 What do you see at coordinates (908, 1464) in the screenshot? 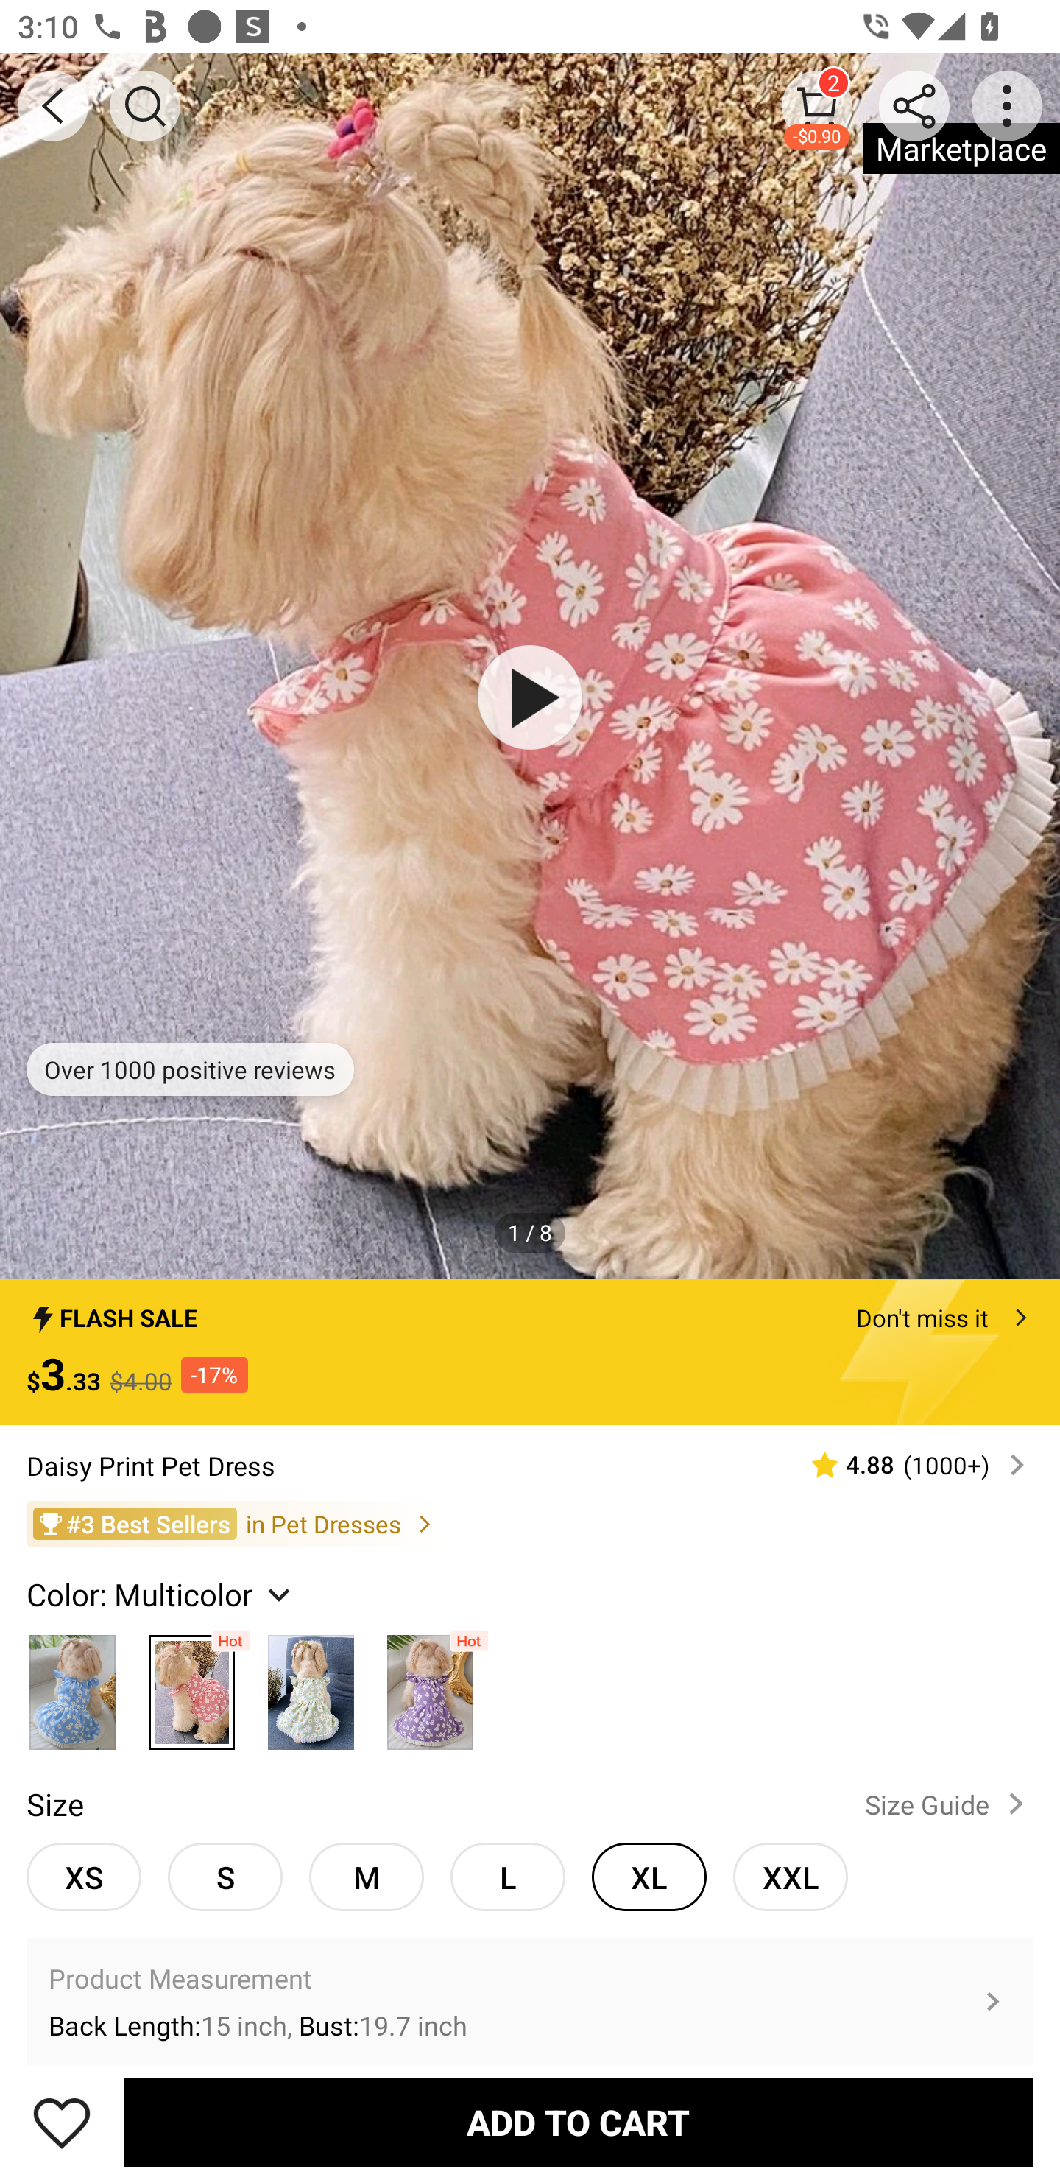
I see `4.88 (1000‎+)` at bounding box center [908, 1464].